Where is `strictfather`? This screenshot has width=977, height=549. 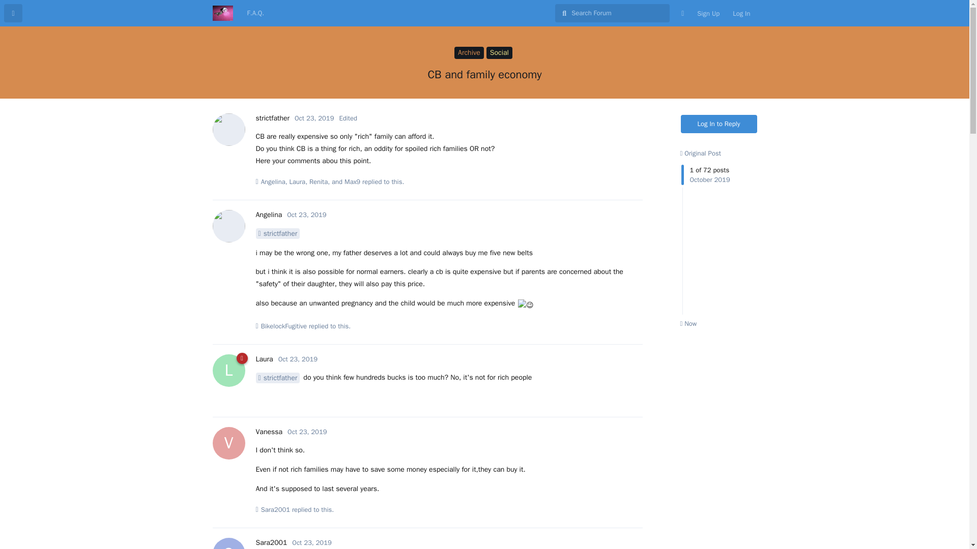
strictfather is located at coordinates (272, 118).